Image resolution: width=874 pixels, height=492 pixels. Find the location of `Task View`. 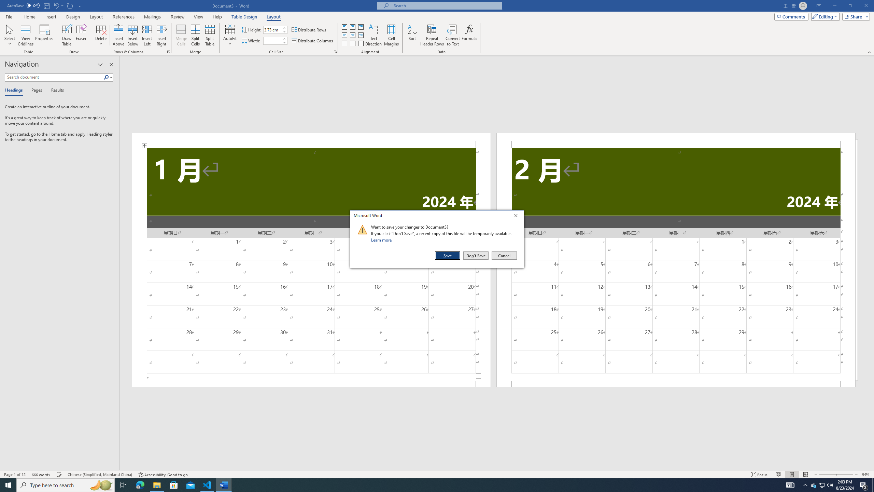

Task View is located at coordinates (123, 485).